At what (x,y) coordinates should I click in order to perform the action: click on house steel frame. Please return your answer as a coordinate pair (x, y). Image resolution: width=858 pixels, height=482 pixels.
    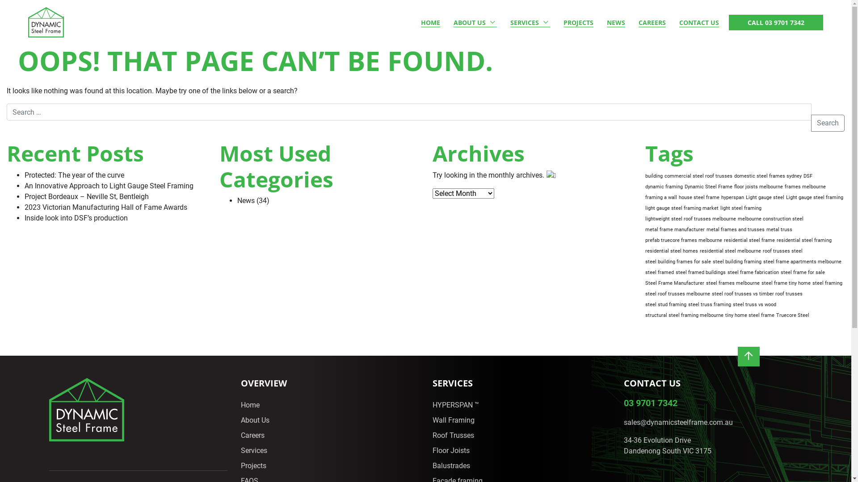
    Looking at the image, I should click on (699, 198).